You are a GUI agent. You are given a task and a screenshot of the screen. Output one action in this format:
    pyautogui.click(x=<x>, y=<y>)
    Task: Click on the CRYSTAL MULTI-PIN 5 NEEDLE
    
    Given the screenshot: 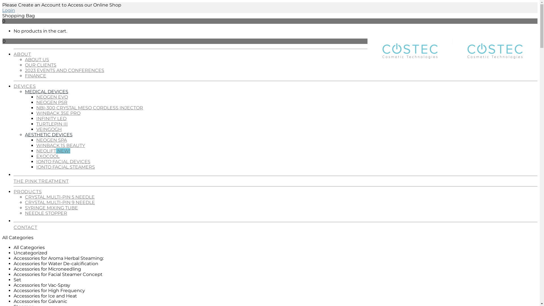 What is the action you would take?
    pyautogui.click(x=60, y=197)
    